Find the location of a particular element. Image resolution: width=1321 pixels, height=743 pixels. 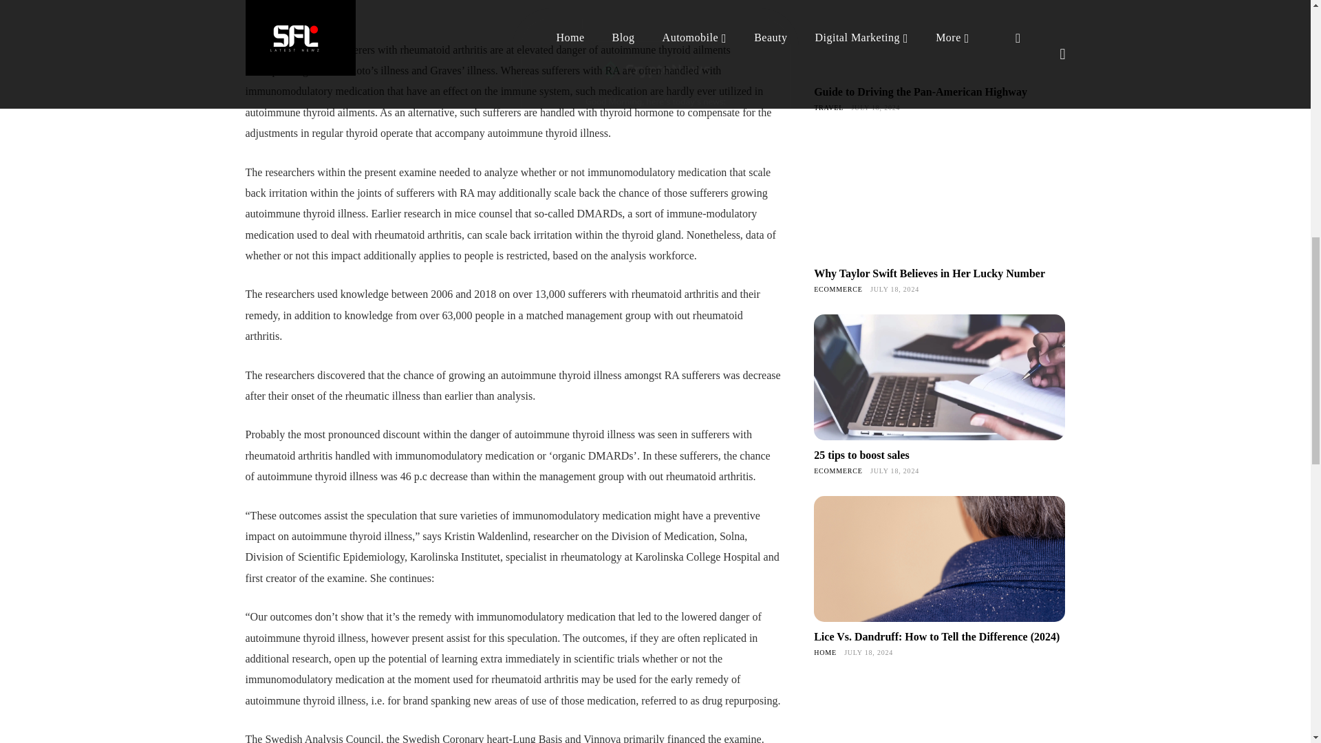

Why Taylor Swift Believes in Her Lucky Number is located at coordinates (938, 195).